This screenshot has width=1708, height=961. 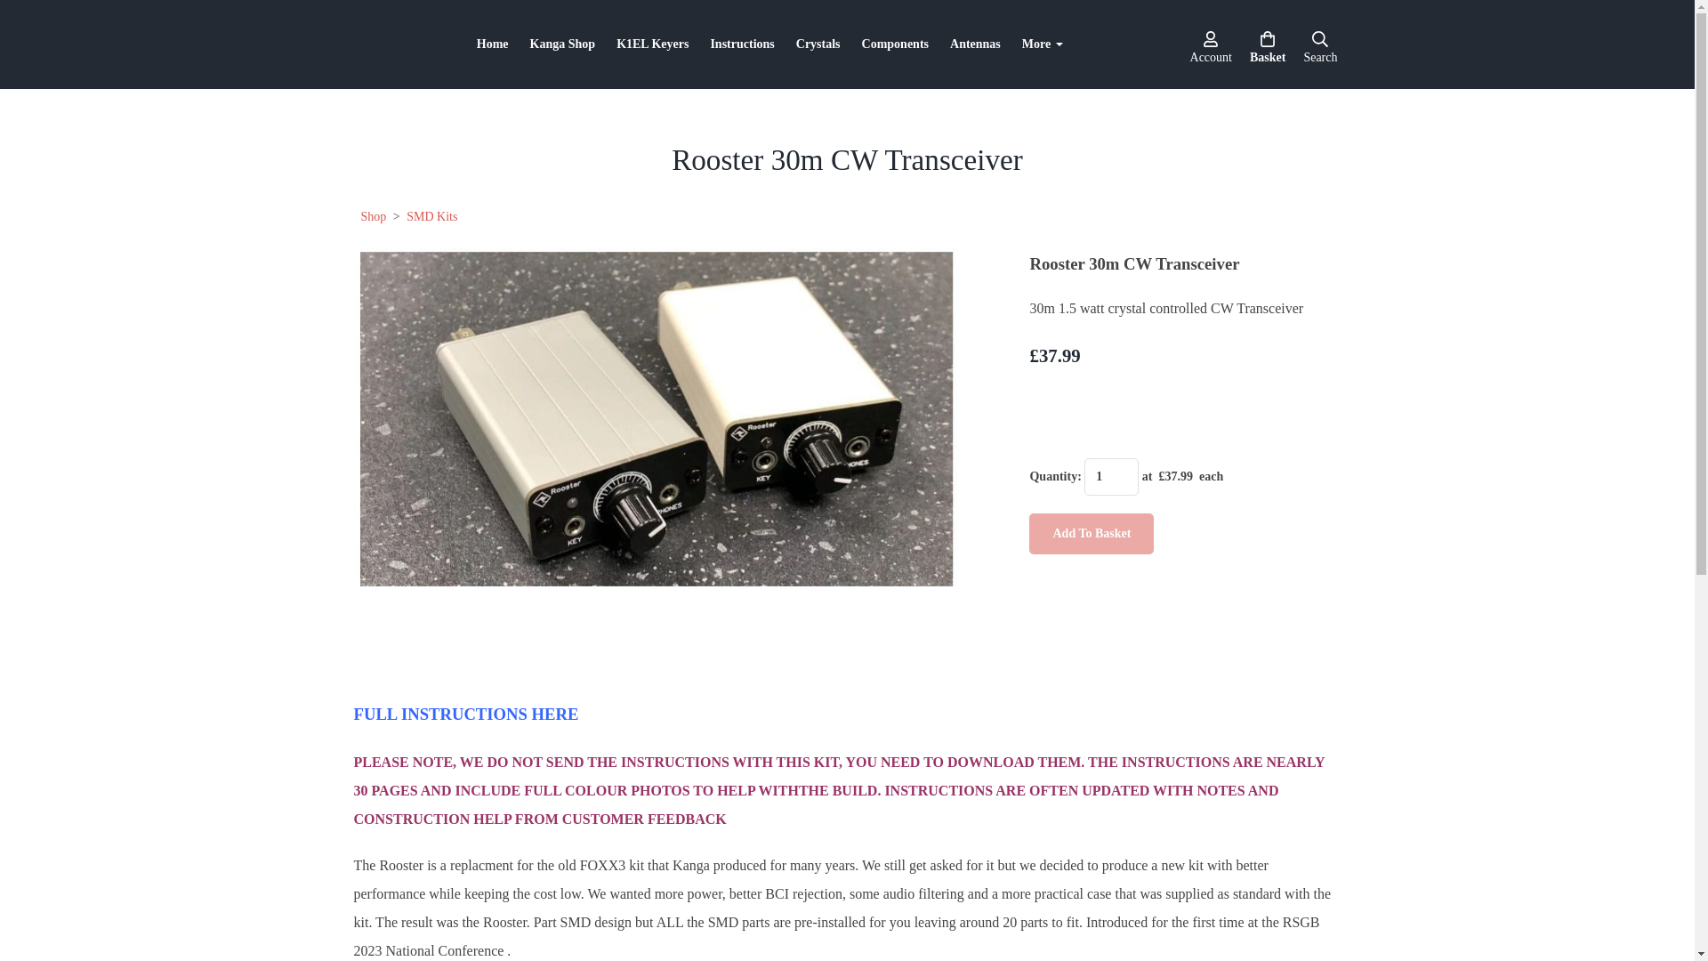 I want to click on Add To Basket, so click(x=1092, y=534).